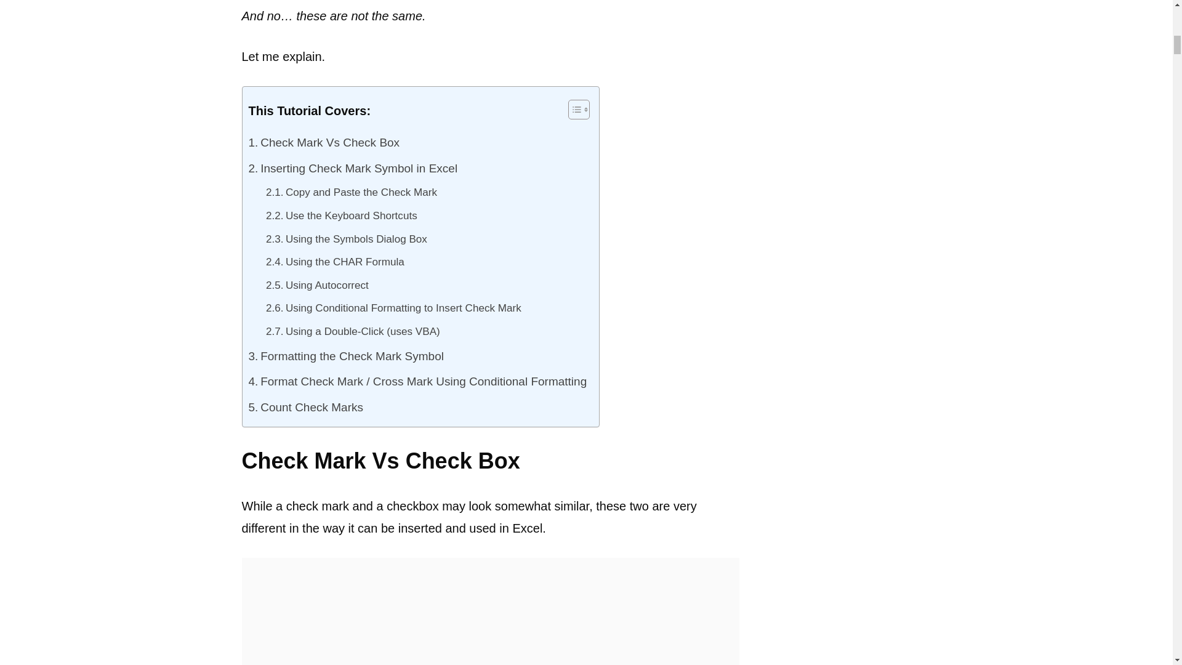  I want to click on Check Mark Vs Check Box, so click(324, 142).